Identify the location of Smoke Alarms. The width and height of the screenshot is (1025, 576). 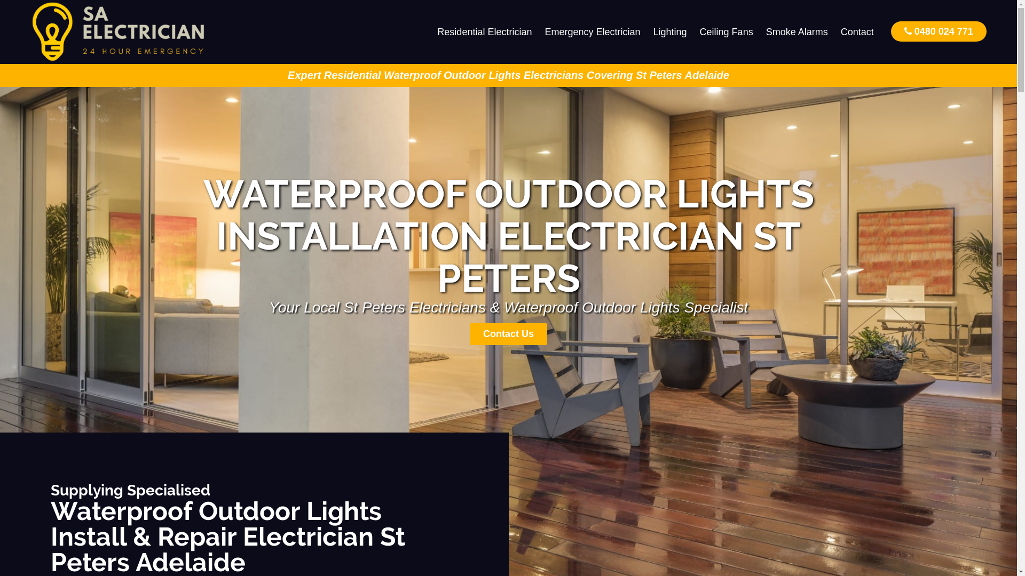
(797, 32).